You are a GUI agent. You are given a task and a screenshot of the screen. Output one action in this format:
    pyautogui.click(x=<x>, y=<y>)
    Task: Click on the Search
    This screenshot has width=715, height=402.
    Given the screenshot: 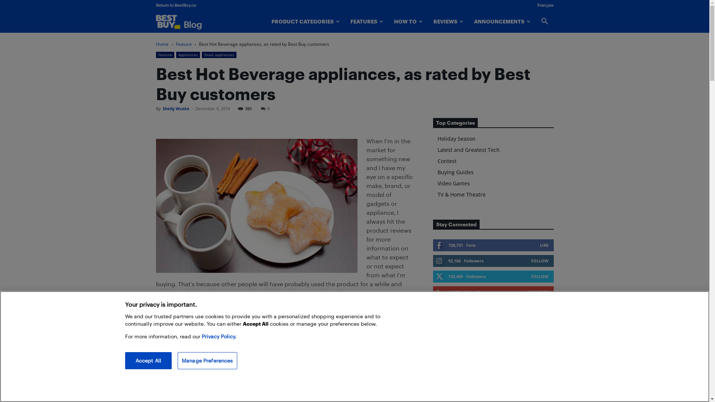 What is the action you would take?
    pyautogui.click(x=531, y=54)
    